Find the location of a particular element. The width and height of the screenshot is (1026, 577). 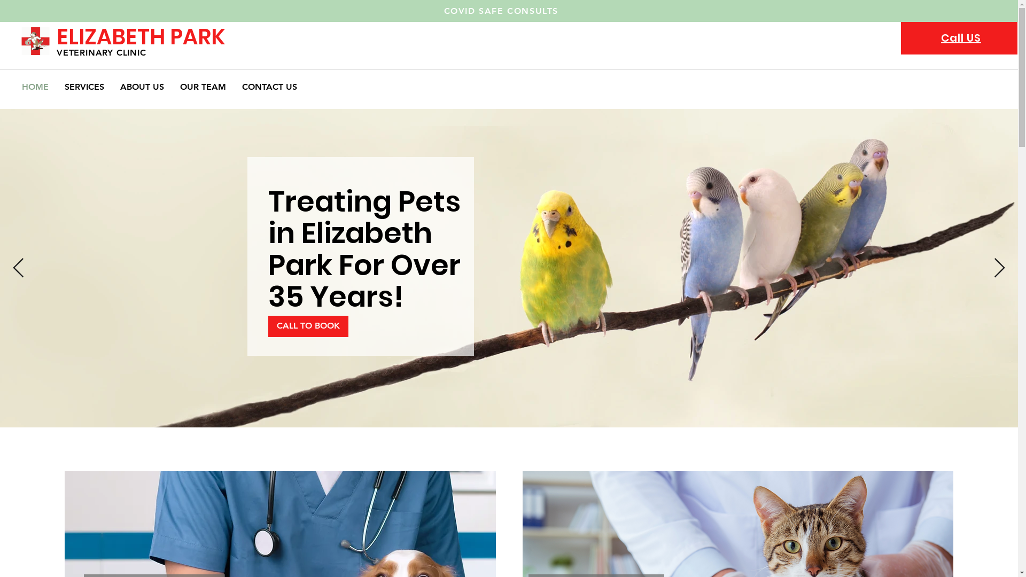

COVID SAFE CONSULTS  is located at coordinates (502, 11).